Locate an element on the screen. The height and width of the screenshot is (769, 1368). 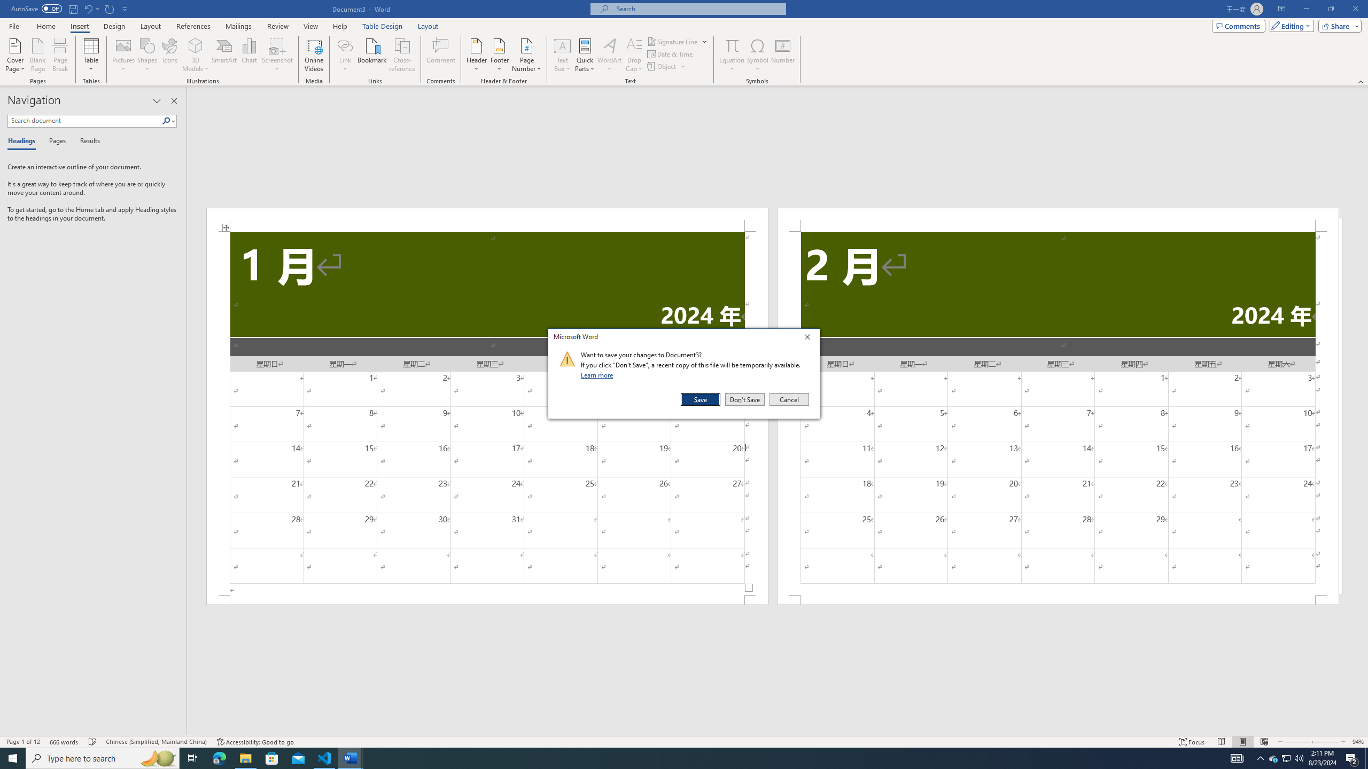
Results is located at coordinates (325, 758).